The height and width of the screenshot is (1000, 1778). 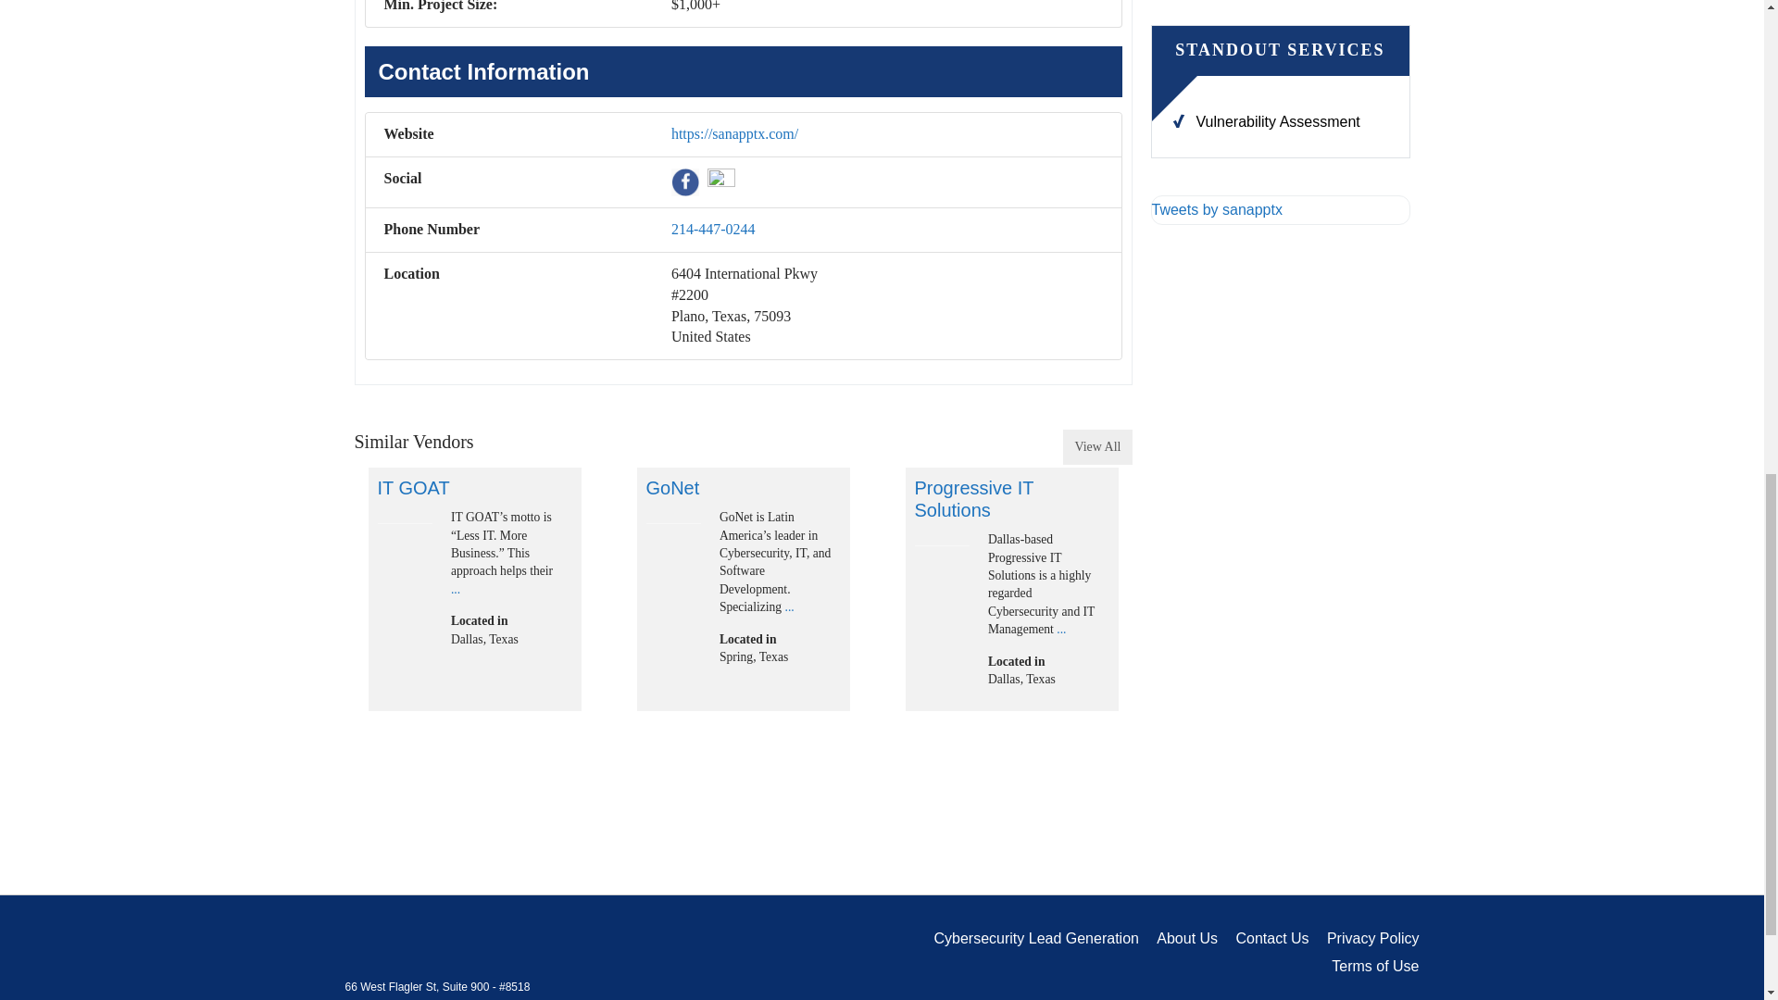 What do you see at coordinates (413, 487) in the screenshot?
I see `View: IT GOAT` at bounding box center [413, 487].